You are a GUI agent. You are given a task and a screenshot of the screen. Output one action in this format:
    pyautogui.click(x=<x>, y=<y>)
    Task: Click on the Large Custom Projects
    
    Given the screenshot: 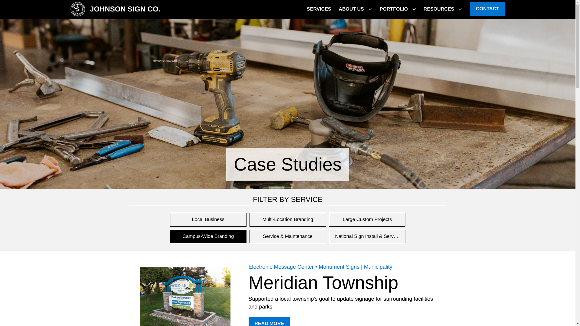 What is the action you would take?
    pyautogui.click(x=351, y=9)
    